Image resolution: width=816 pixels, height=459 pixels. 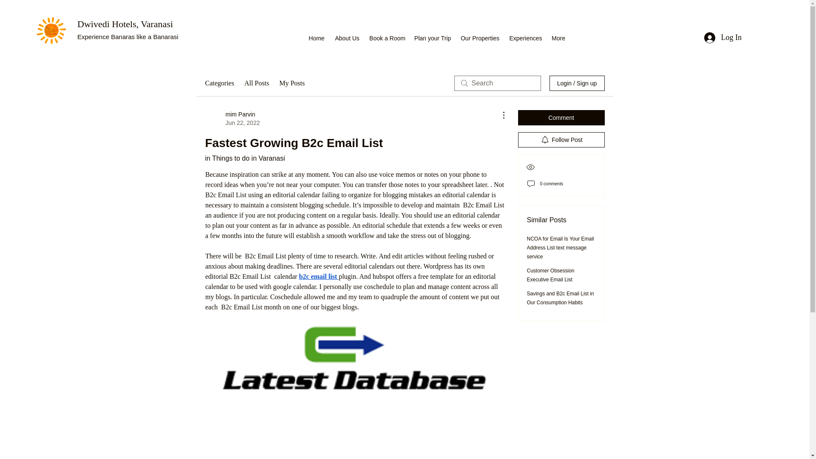 What do you see at coordinates (232, 119) in the screenshot?
I see `About Us` at bounding box center [232, 119].